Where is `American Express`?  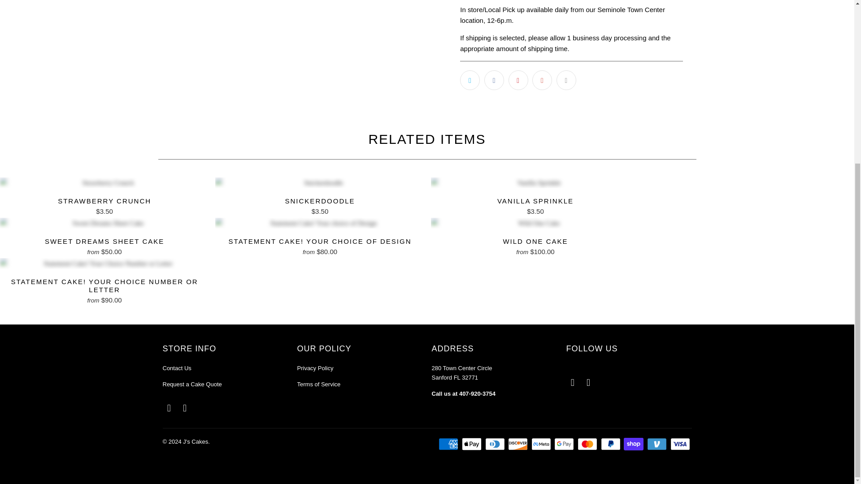 American Express is located at coordinates (449, 444).